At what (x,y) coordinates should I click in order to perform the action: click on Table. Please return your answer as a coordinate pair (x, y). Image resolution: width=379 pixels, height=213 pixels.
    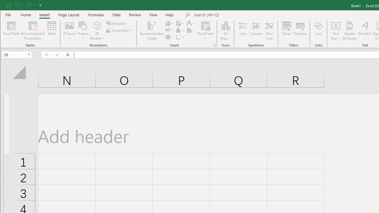
    Looking at the image, I should click on (52, 31).